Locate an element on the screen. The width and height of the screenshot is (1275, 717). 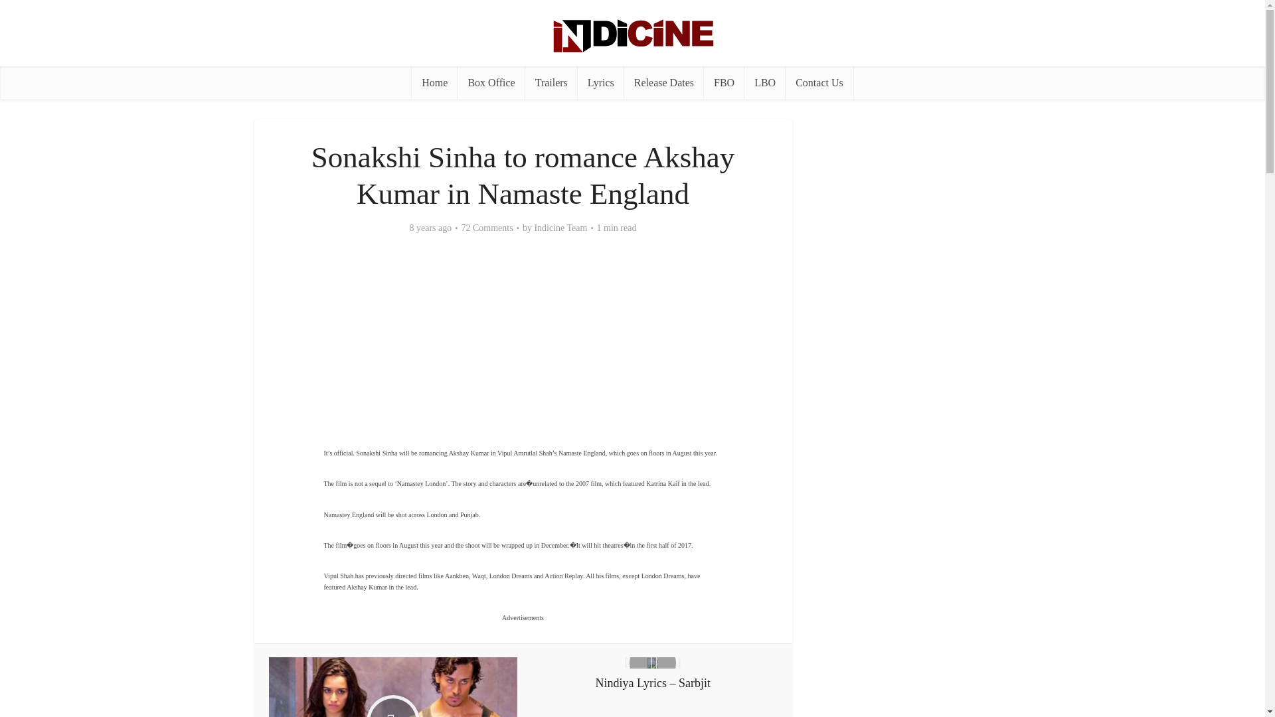
Home is located at coordinates (434, 83).